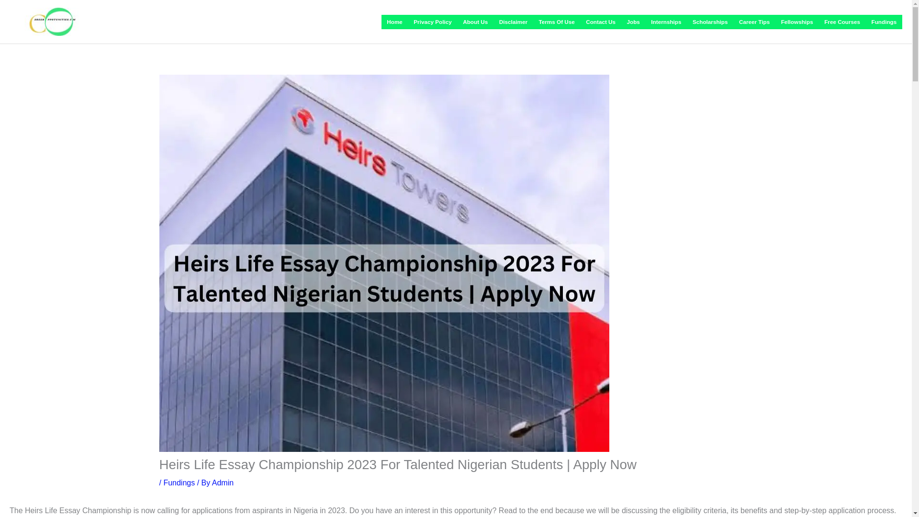 The width and height of the screenshot is (919, 517). What do you see at coordinates (433, 22) in the screenshot?
I see `Privacy Policy` at bounding box center [433, 22].